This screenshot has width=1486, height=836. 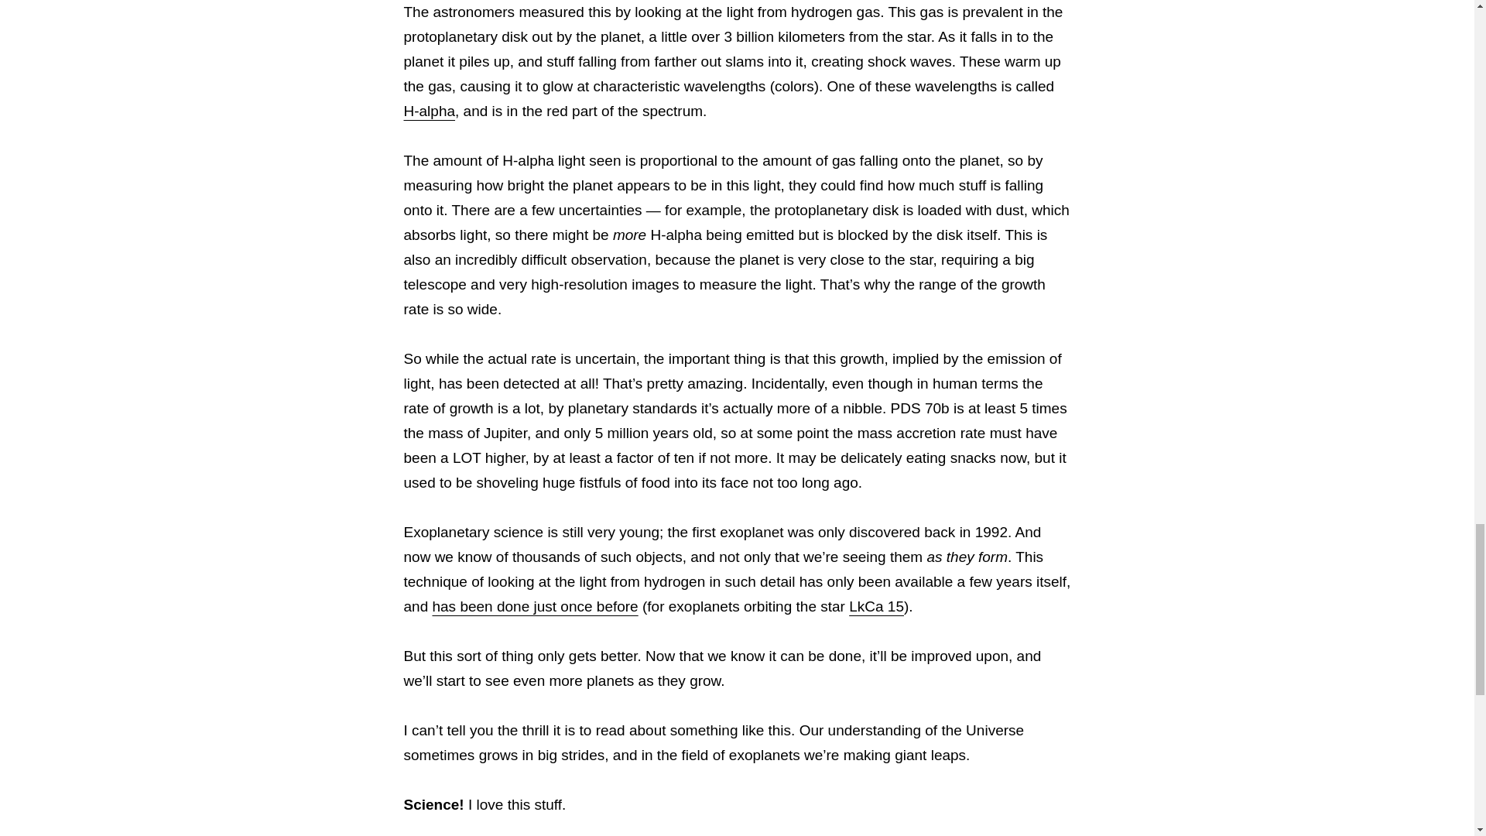 I want to click on LkCa 15, so click(x=876, y=606).